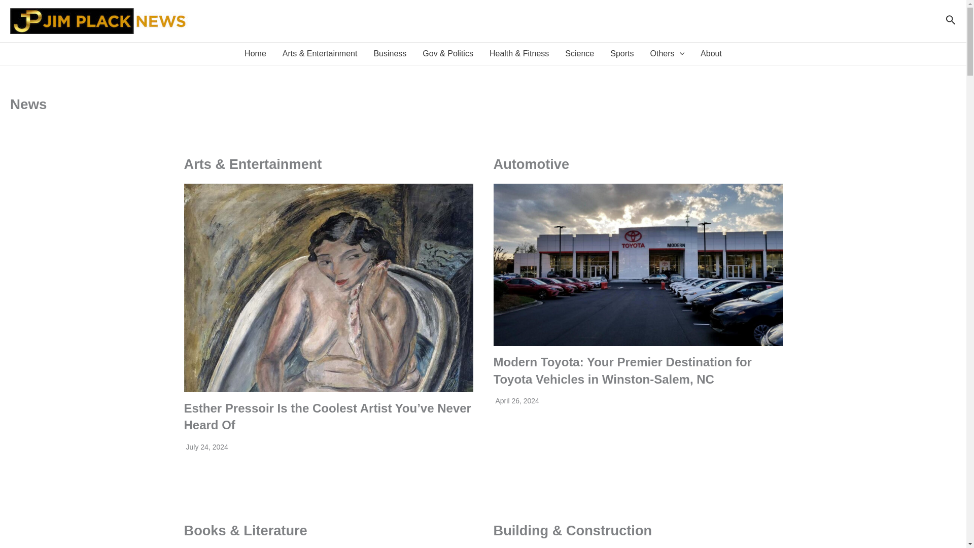 The width and height of the screenshot is (974, 548). I want to click on About, so click(711, 54).